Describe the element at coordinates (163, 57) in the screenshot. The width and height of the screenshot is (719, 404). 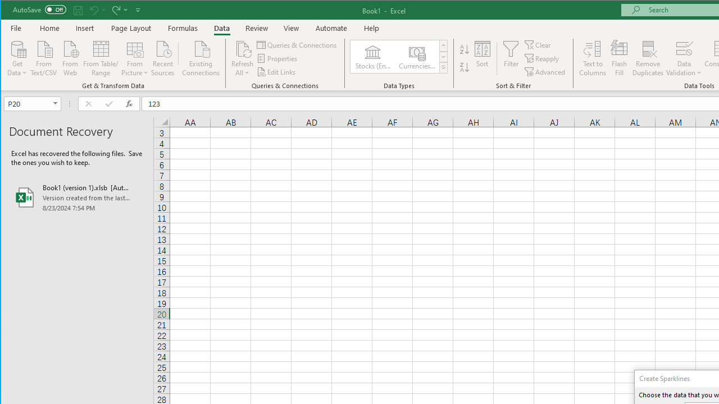
I see `Recent Sources` at that location.